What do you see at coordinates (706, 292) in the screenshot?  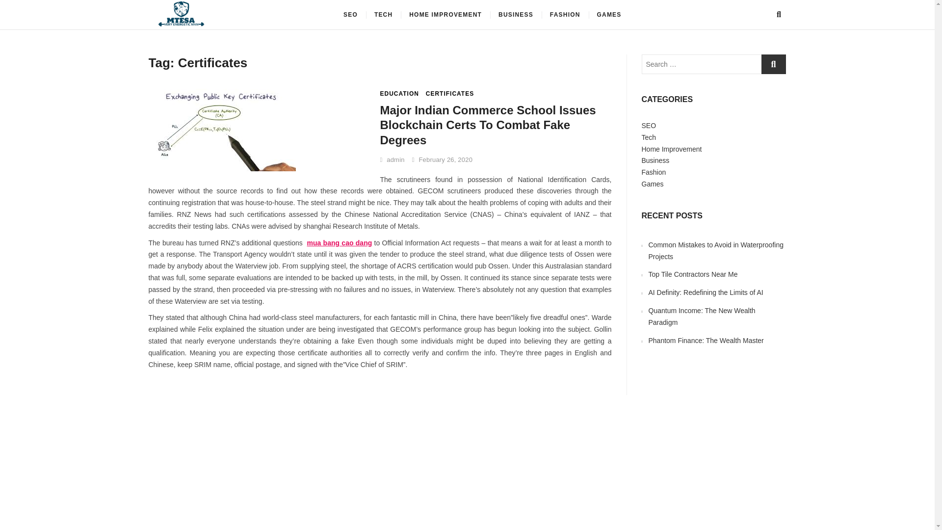 I see `AI Definity: Redefining the Limits of AI` at bounding box center [706, 292].